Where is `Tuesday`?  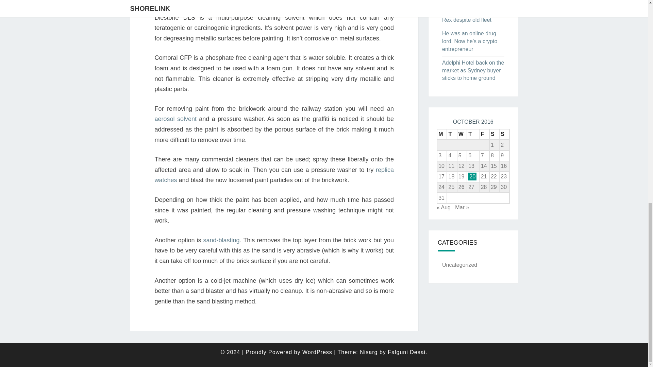 Tuesday is located at coordinates (452, 135).